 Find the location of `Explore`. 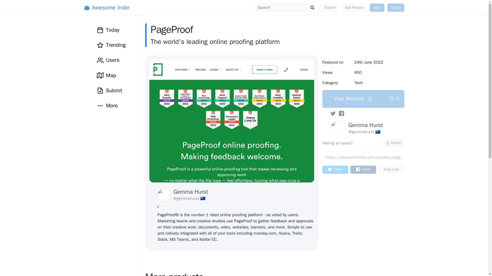

Explore is located at coordinates (330, 8).